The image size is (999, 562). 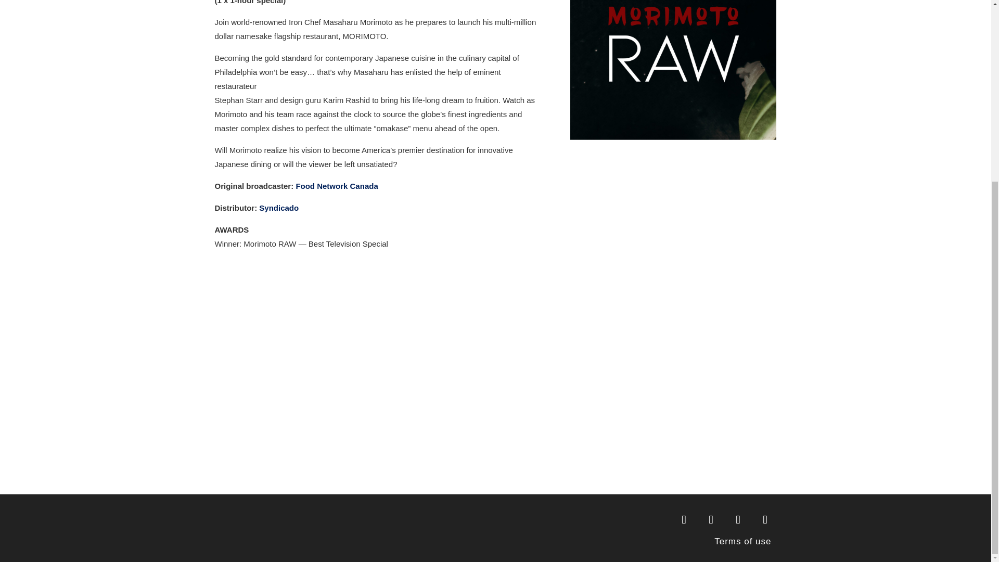 I want to click on Follow on Instagram, so click(x=764, y=519).